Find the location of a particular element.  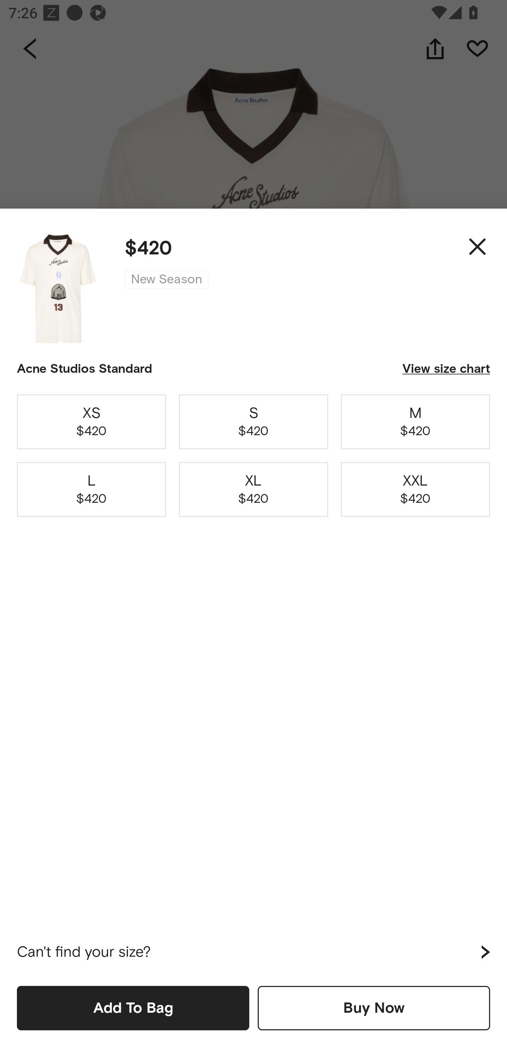

S $420 is located at coordinates (254, 421).